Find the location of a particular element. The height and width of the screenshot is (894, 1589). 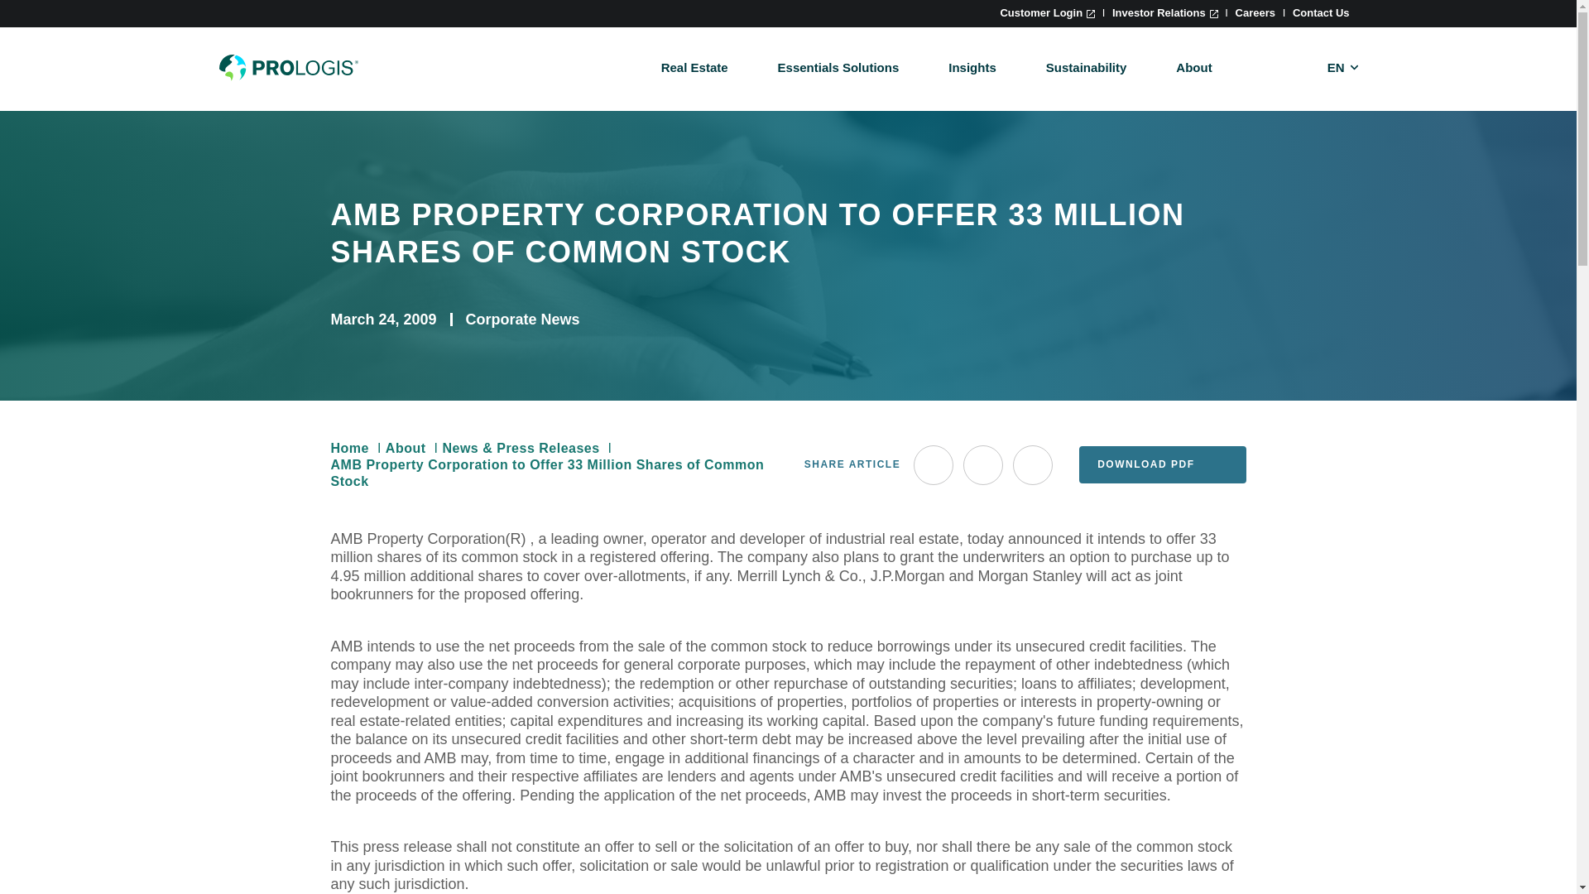

Investor Relations is located at coordinates (1165, 12).